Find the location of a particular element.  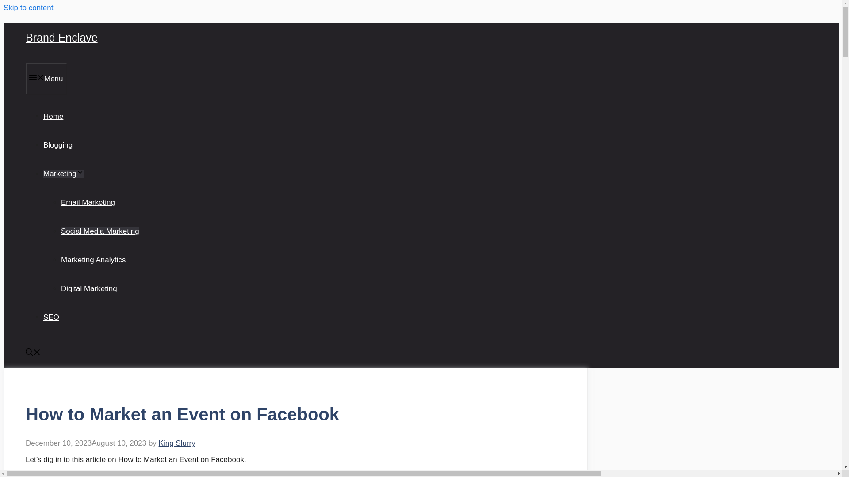

Brand Enclave is located at coordinates (61, 38).